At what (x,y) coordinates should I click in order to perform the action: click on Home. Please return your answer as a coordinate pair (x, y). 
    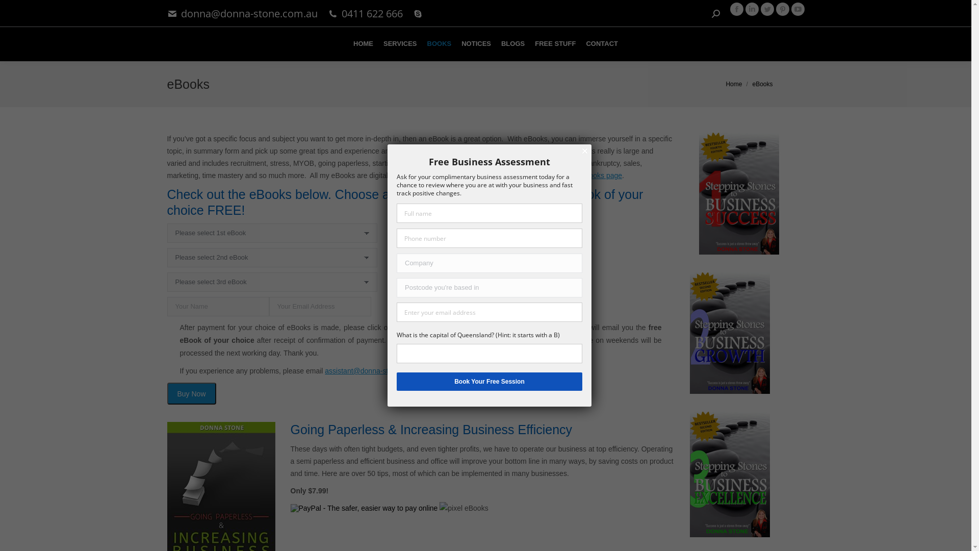
    Looking at the image, I should click on (734, 84).